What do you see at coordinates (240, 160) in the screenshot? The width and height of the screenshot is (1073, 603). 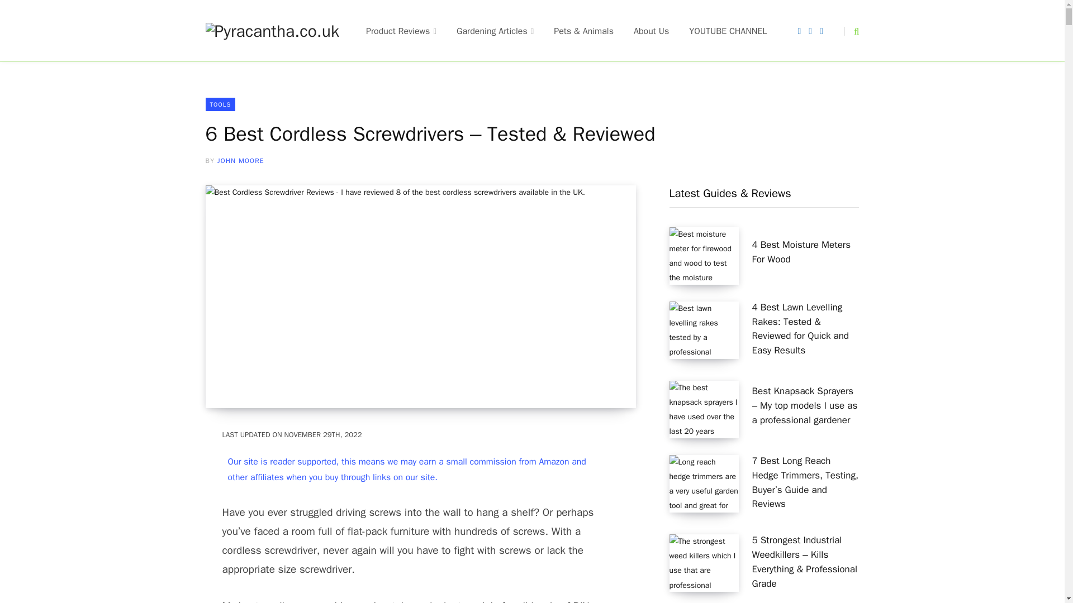 I see `Posts by John Moore` at bounding box center [240, 160].